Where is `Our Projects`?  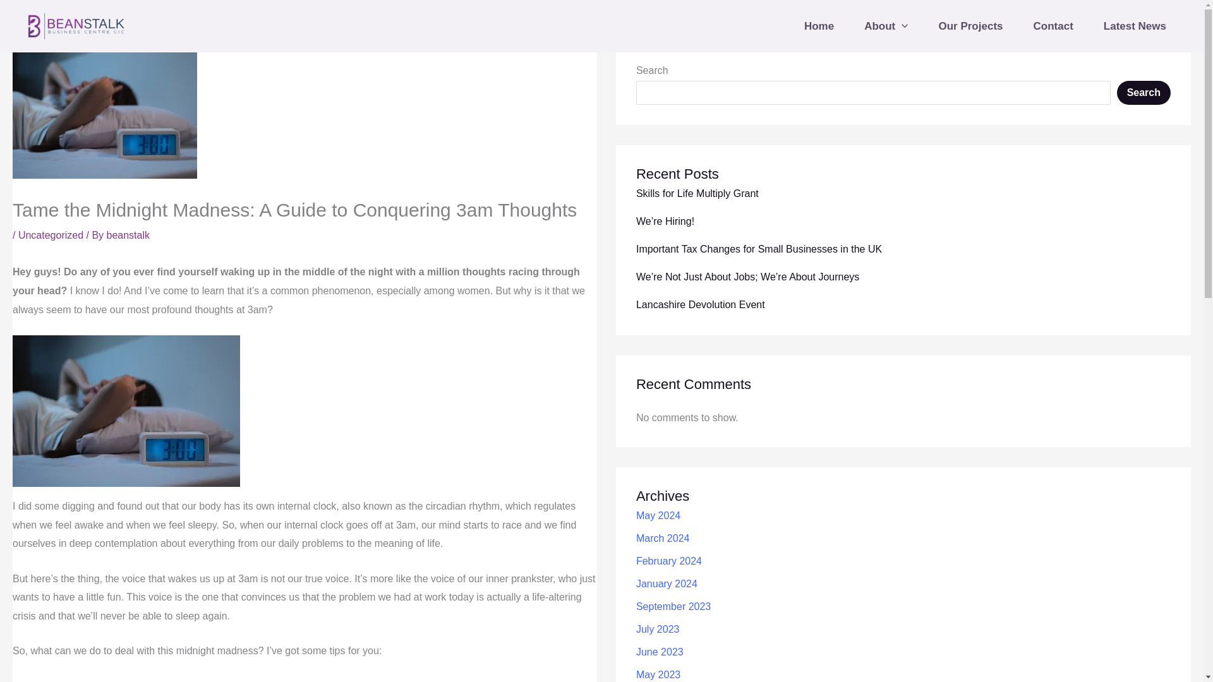
Our Projects is located at coordinates (970, 25).